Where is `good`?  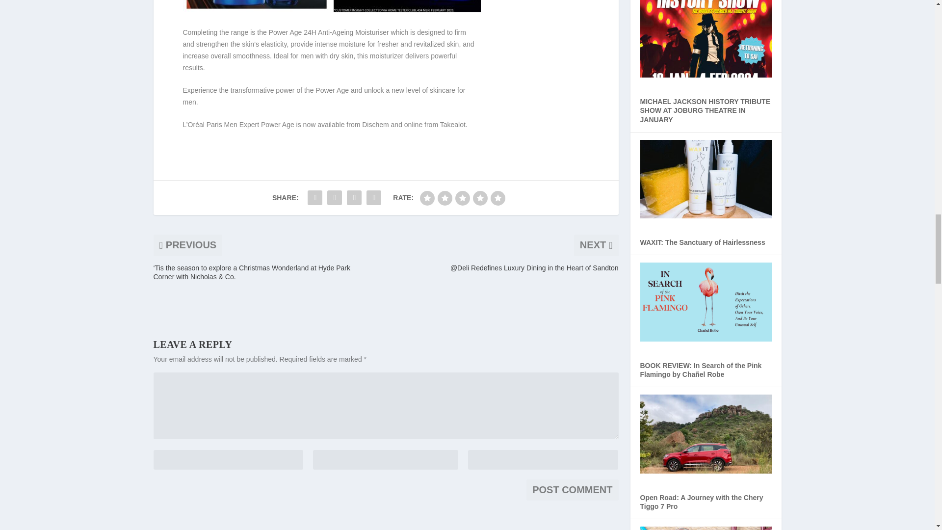
good is located at coordinates (480, 198).